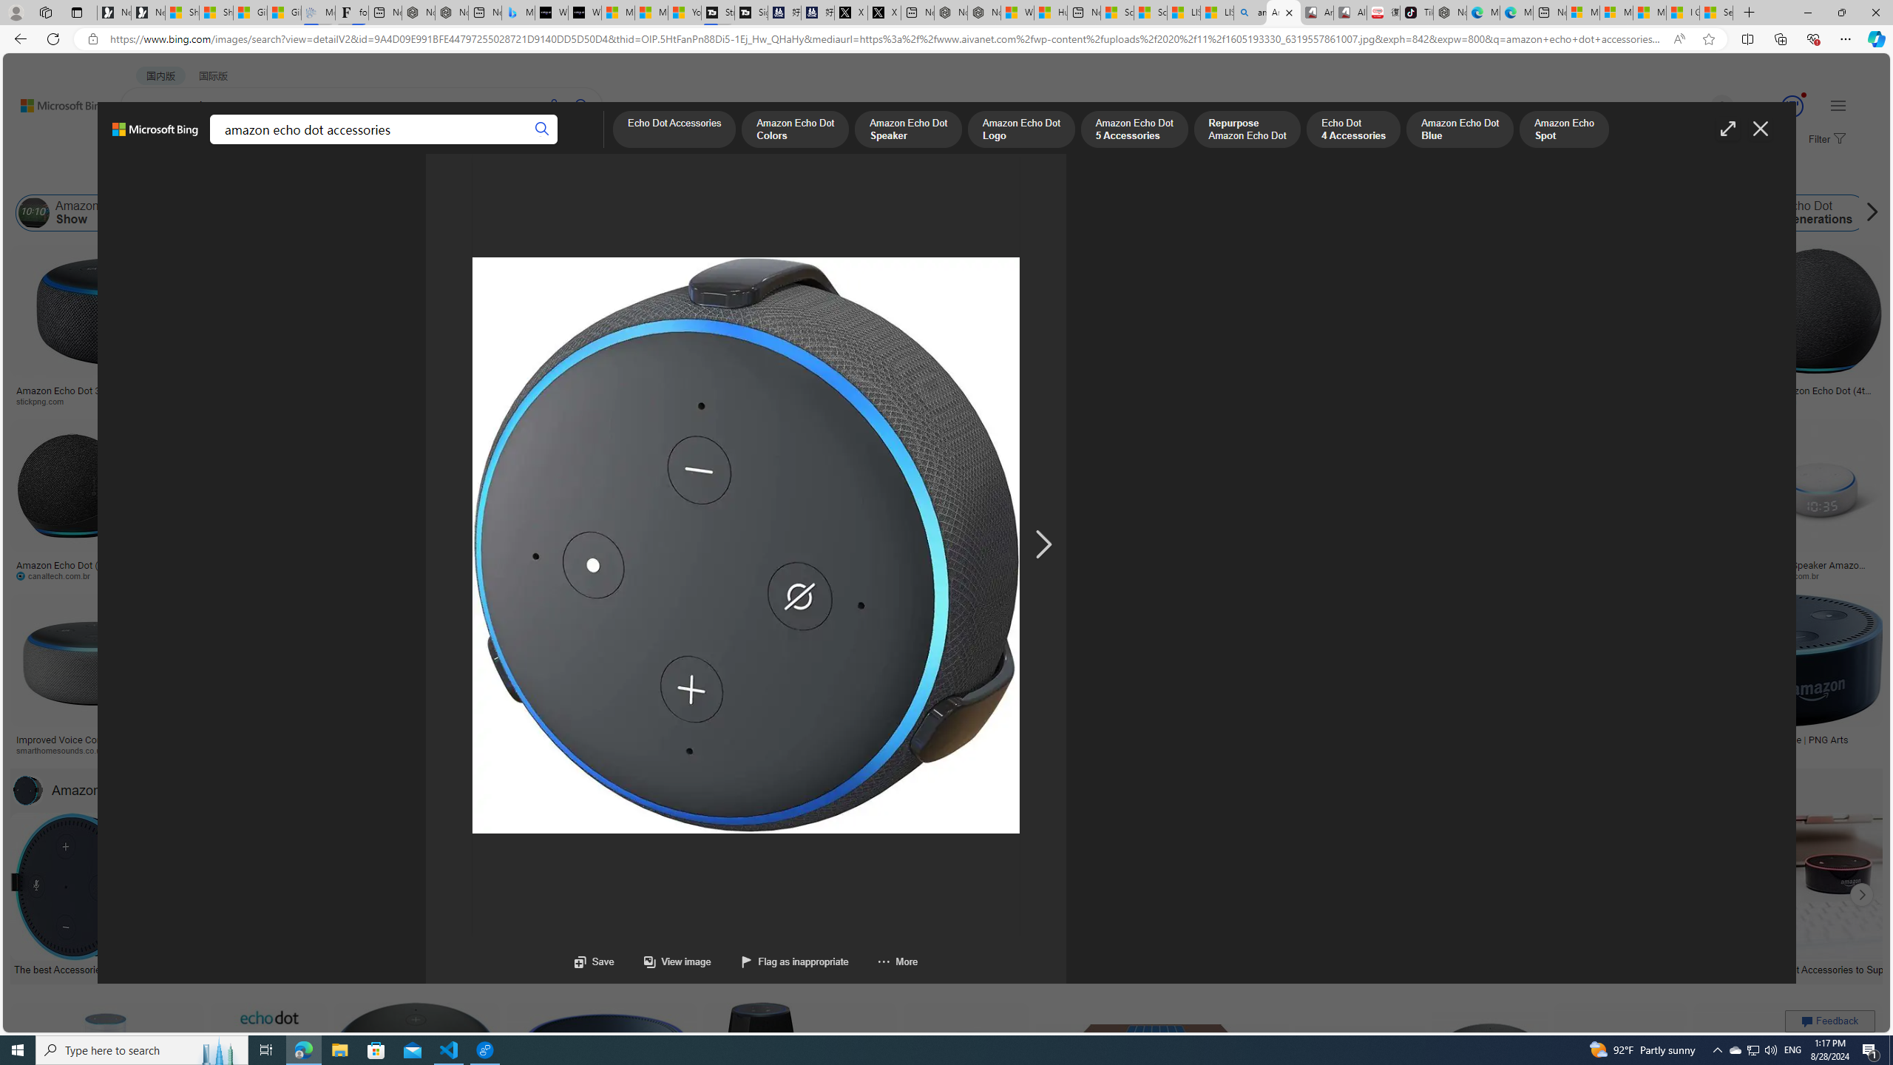 The width and height of the screenshot is (1893, 1065). I want to click on WEB, so click(148, 145).